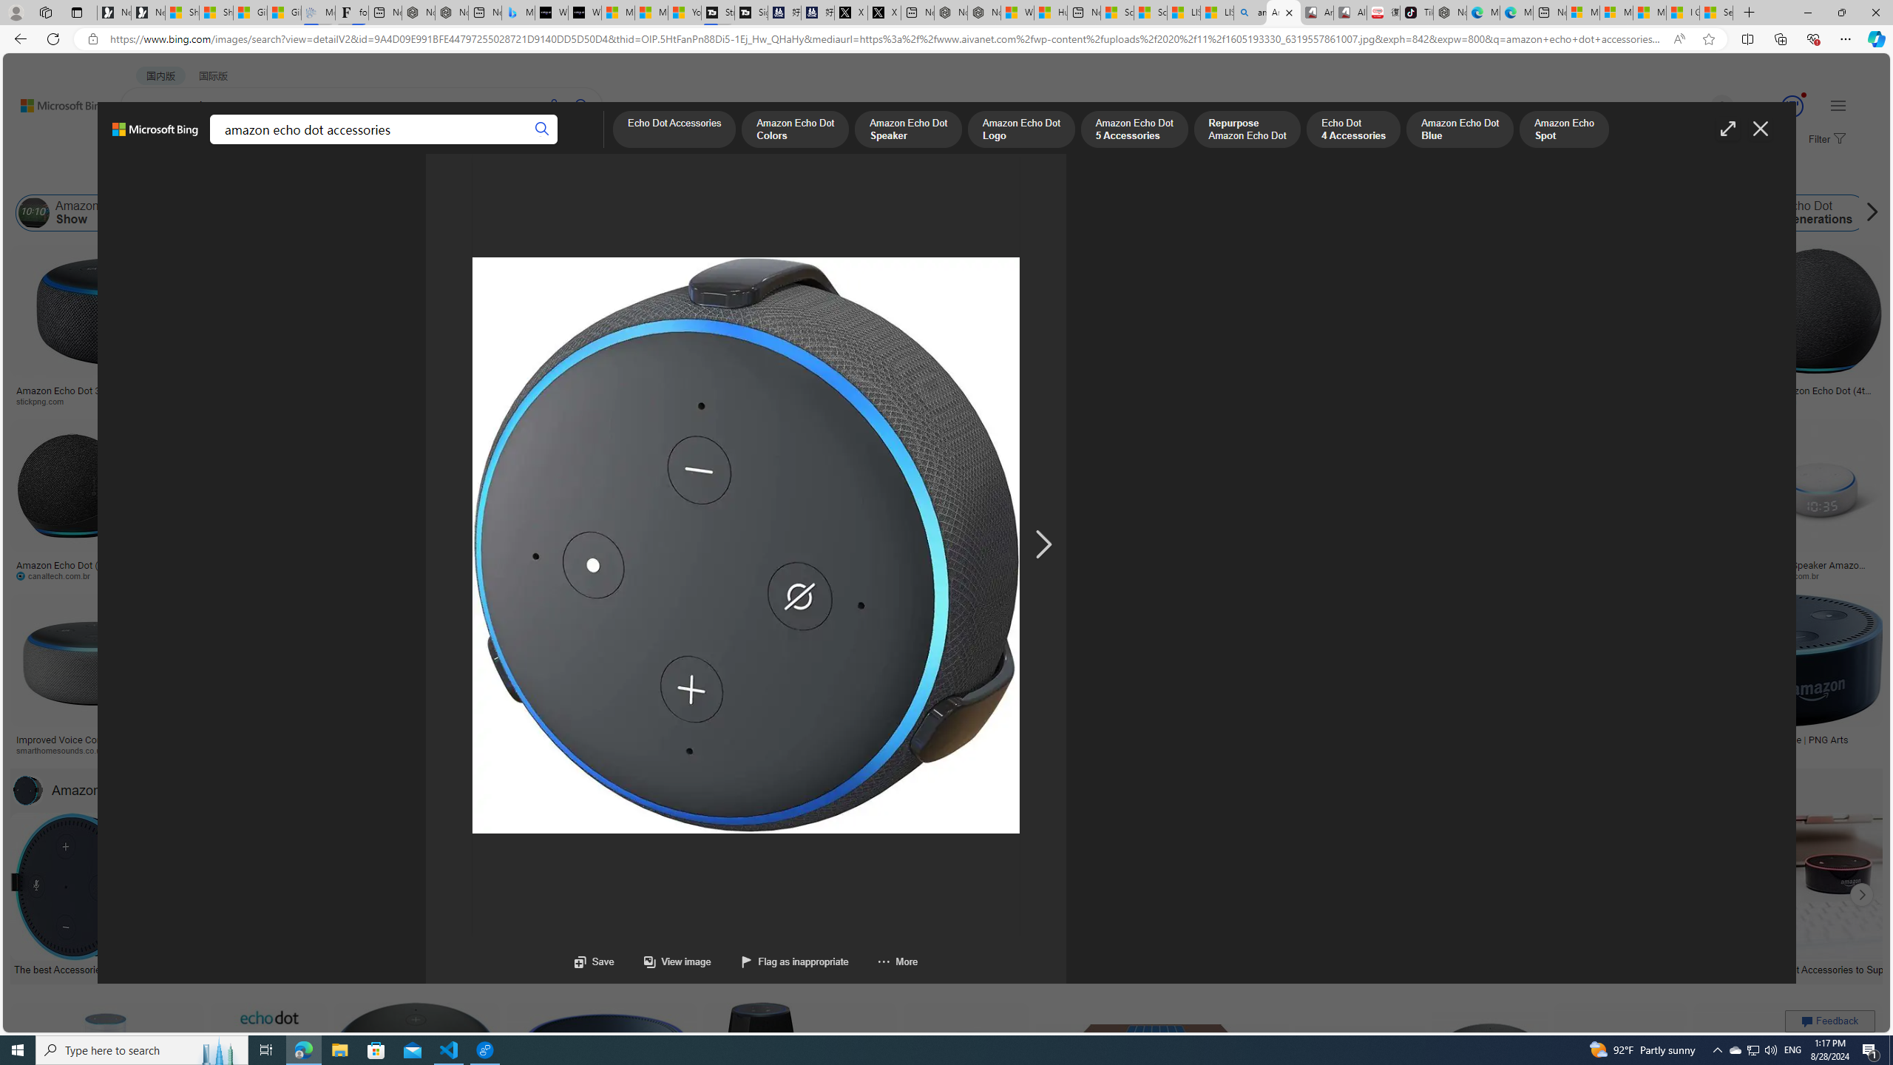 The width and height of the screenshot is (1893, 1065). I want to click on WEB, so click(148, 145).